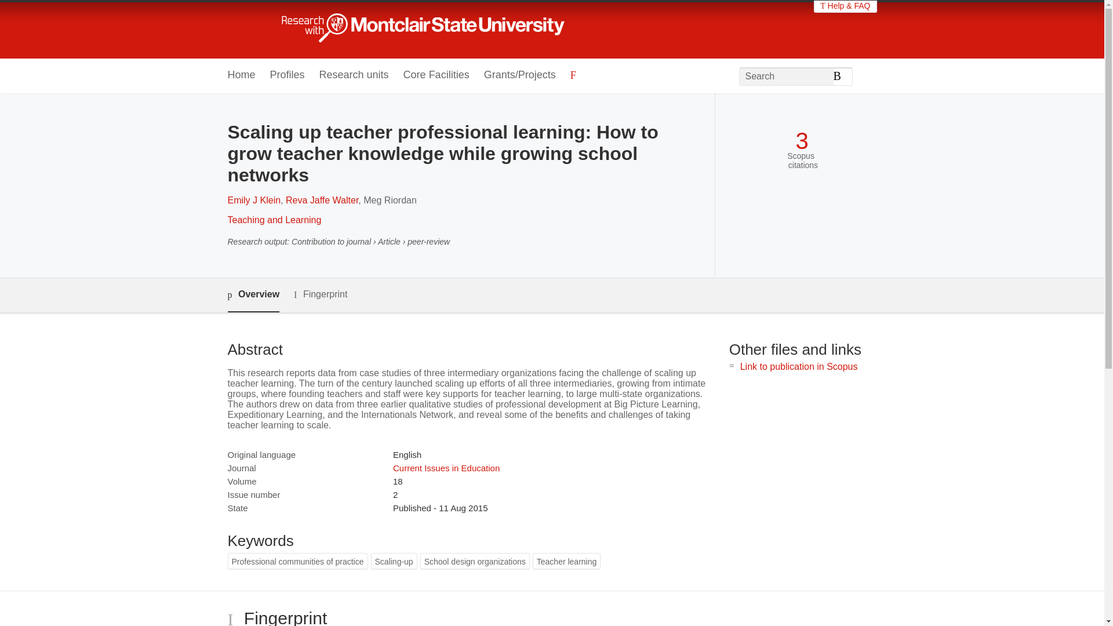 This screenshot has width=1113, height=626. Describe the element at coordinates (434, 29) in the screenshot. I see `Montclair State University Home` at that location.